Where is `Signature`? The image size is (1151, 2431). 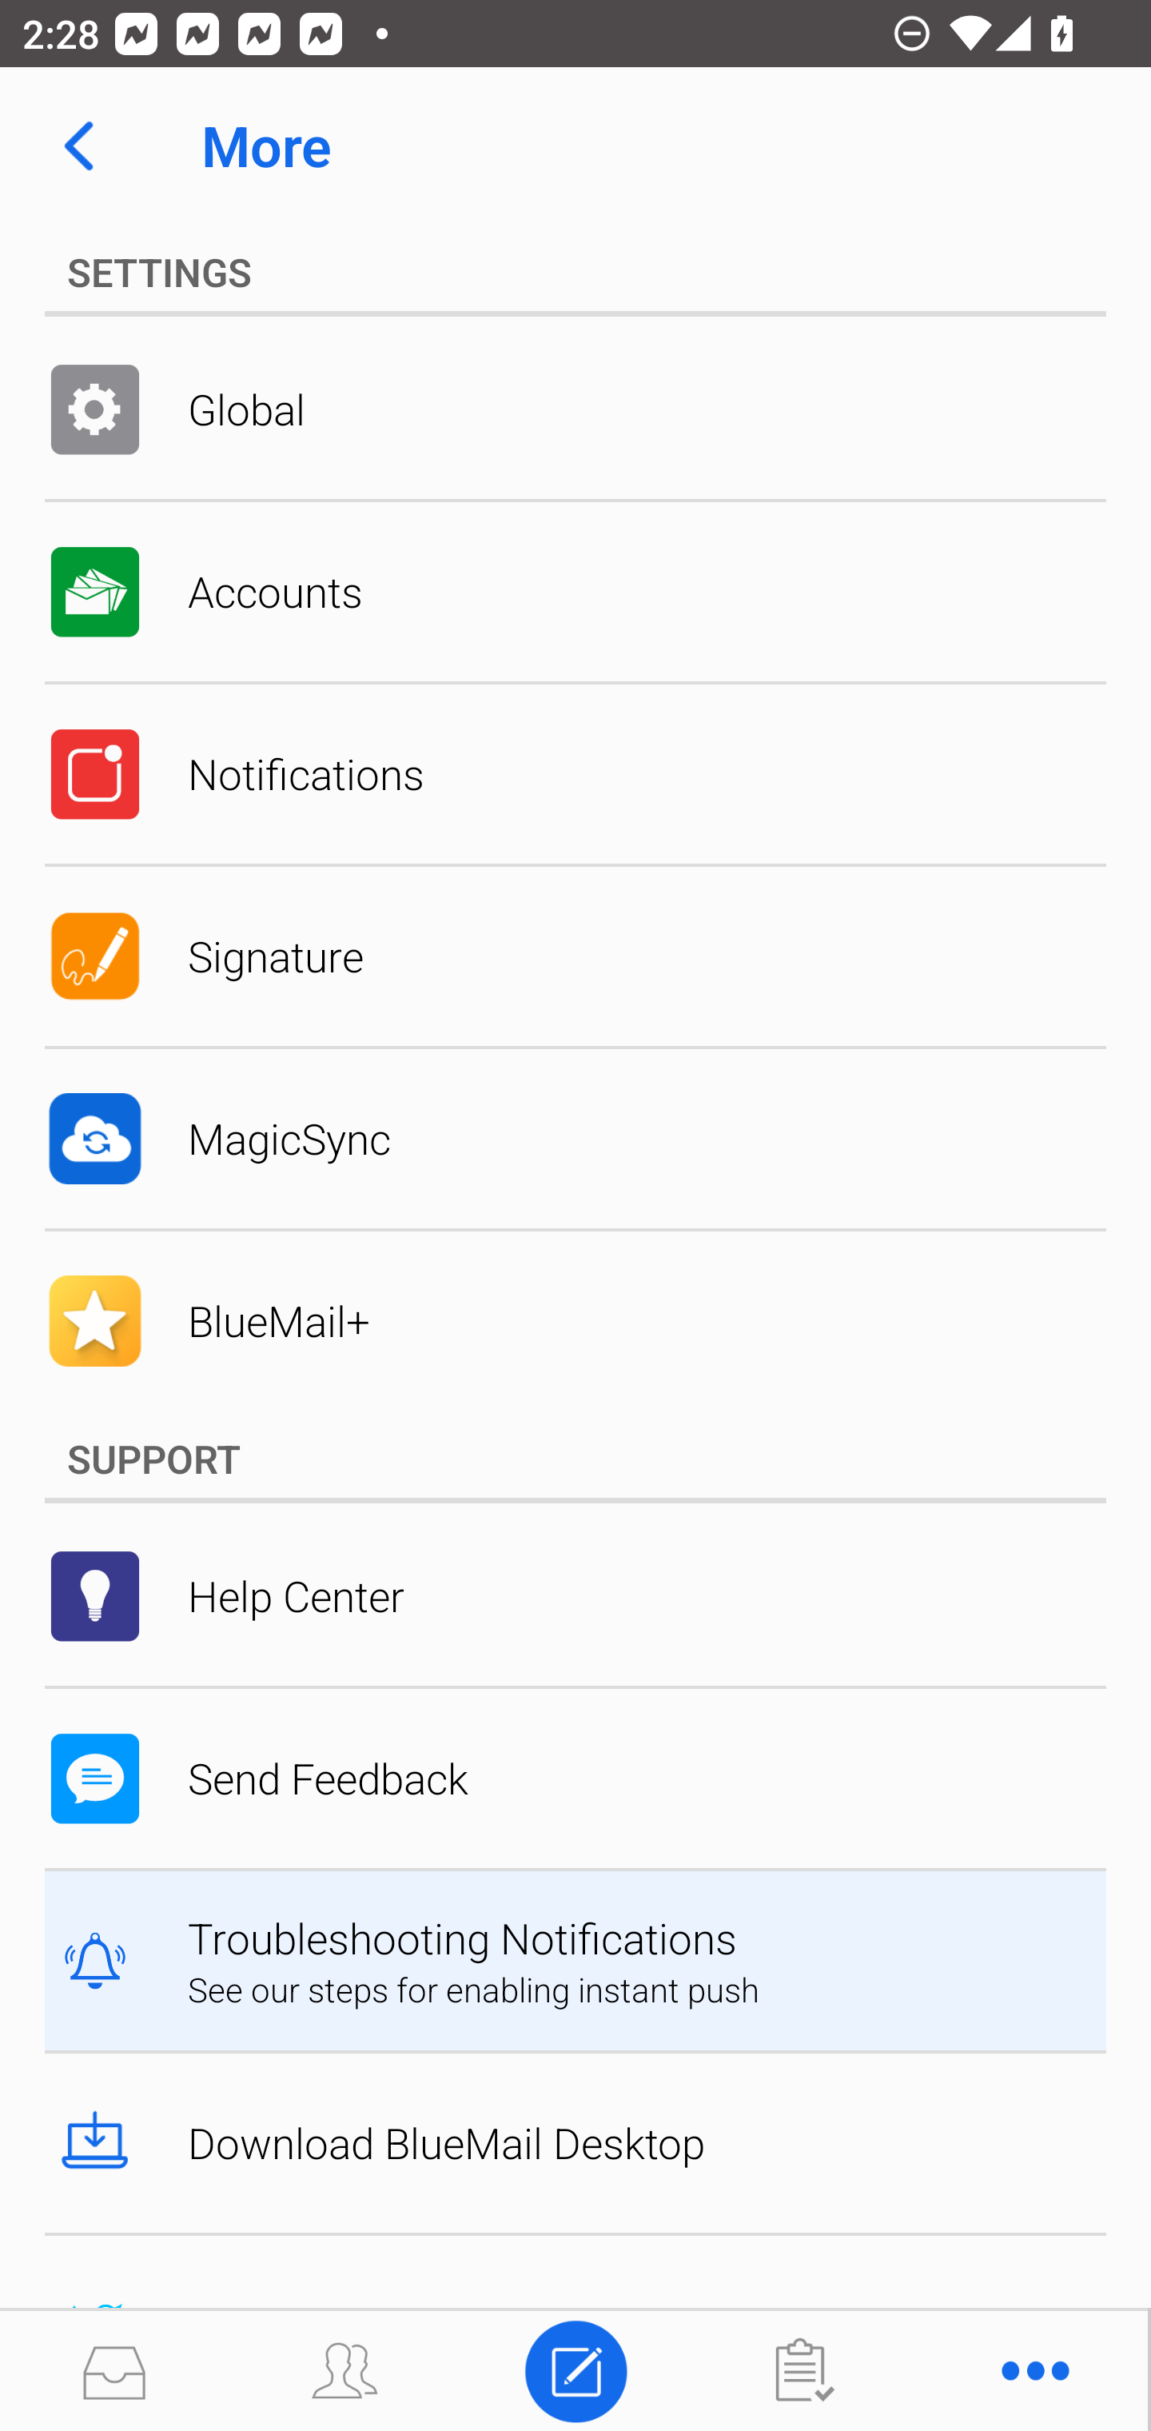
Signature is located at coordinates (575, 956).